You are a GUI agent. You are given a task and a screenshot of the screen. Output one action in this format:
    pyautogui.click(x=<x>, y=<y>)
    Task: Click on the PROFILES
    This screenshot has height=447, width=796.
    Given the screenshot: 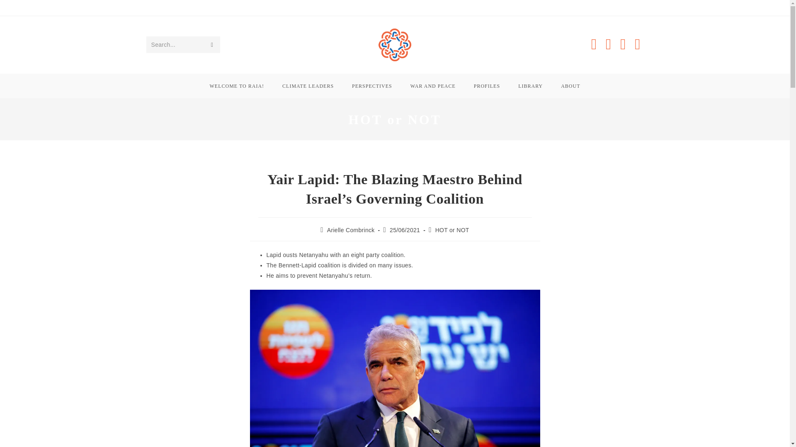 What is the action you would take?
    pyautogui.click(x=487, y=86)
    